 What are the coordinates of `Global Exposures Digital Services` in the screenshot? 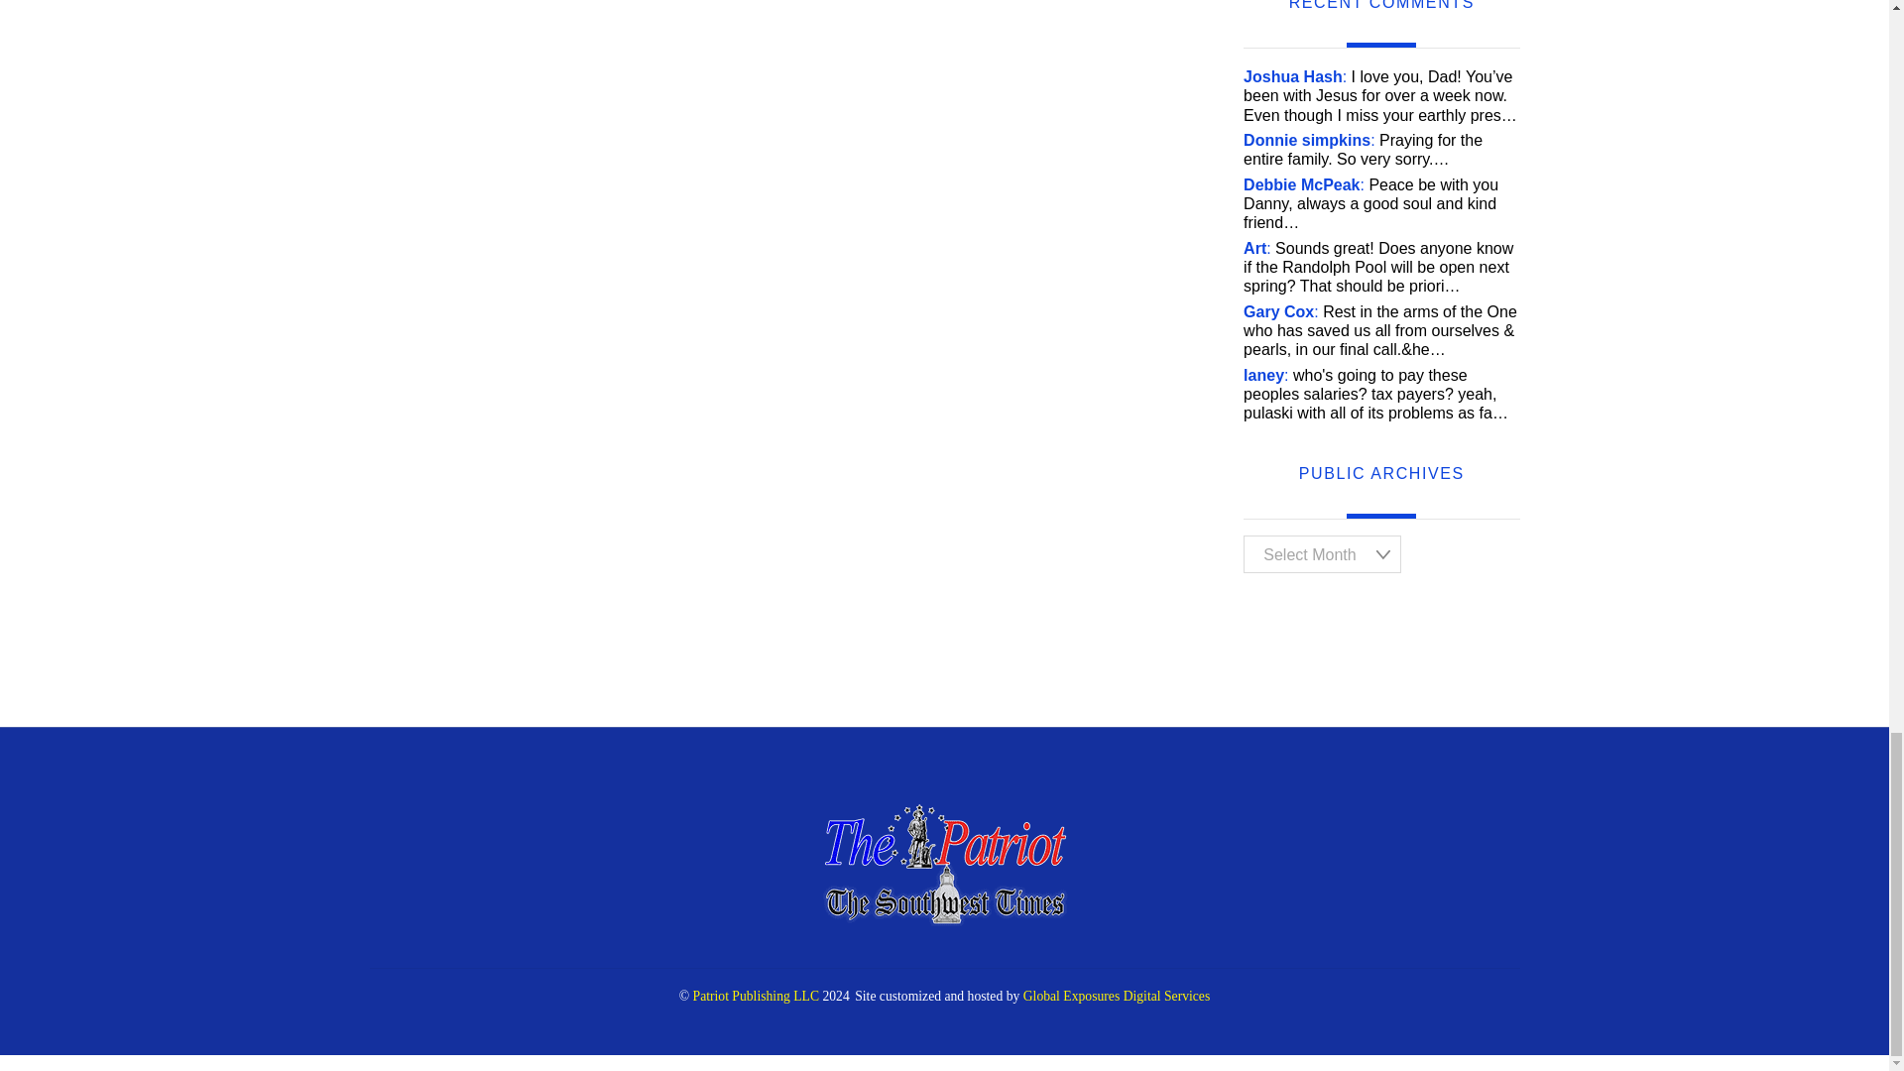 It's located at (1117, 996).